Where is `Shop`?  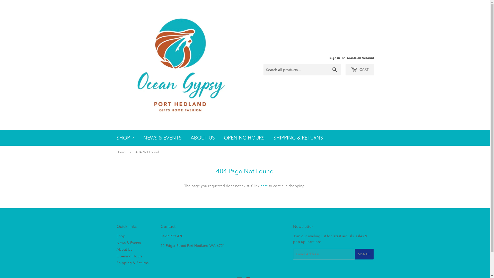 Shop is located at coordinates (121, 236).